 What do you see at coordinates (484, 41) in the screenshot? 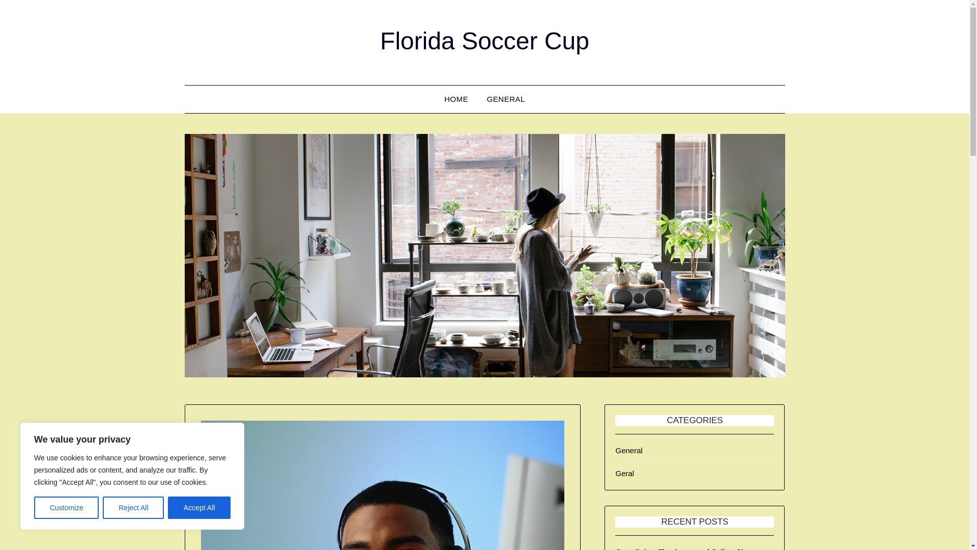
I see `Florida Soccer Cup` at bounding box center [484, 41].